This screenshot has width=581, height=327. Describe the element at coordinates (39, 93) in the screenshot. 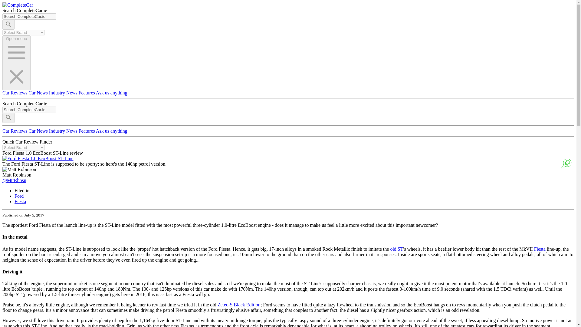

I see `Car News` at that location.